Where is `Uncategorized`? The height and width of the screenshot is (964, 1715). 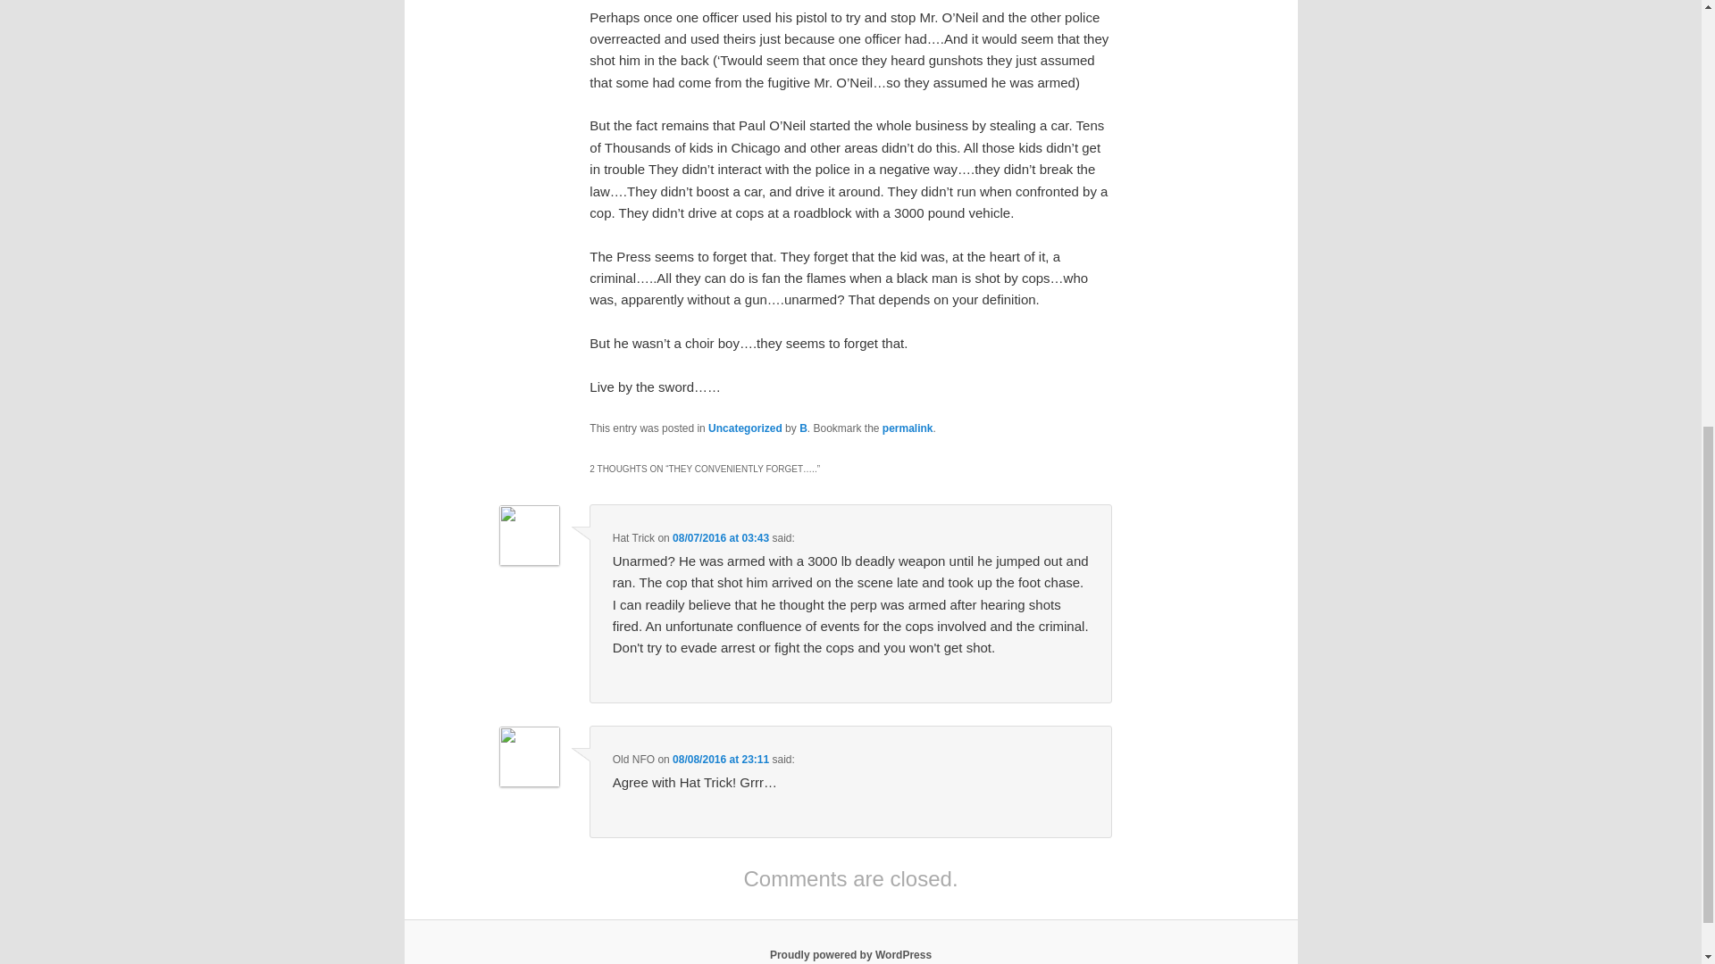
Uncategorized is located at coordinates (745, 428).